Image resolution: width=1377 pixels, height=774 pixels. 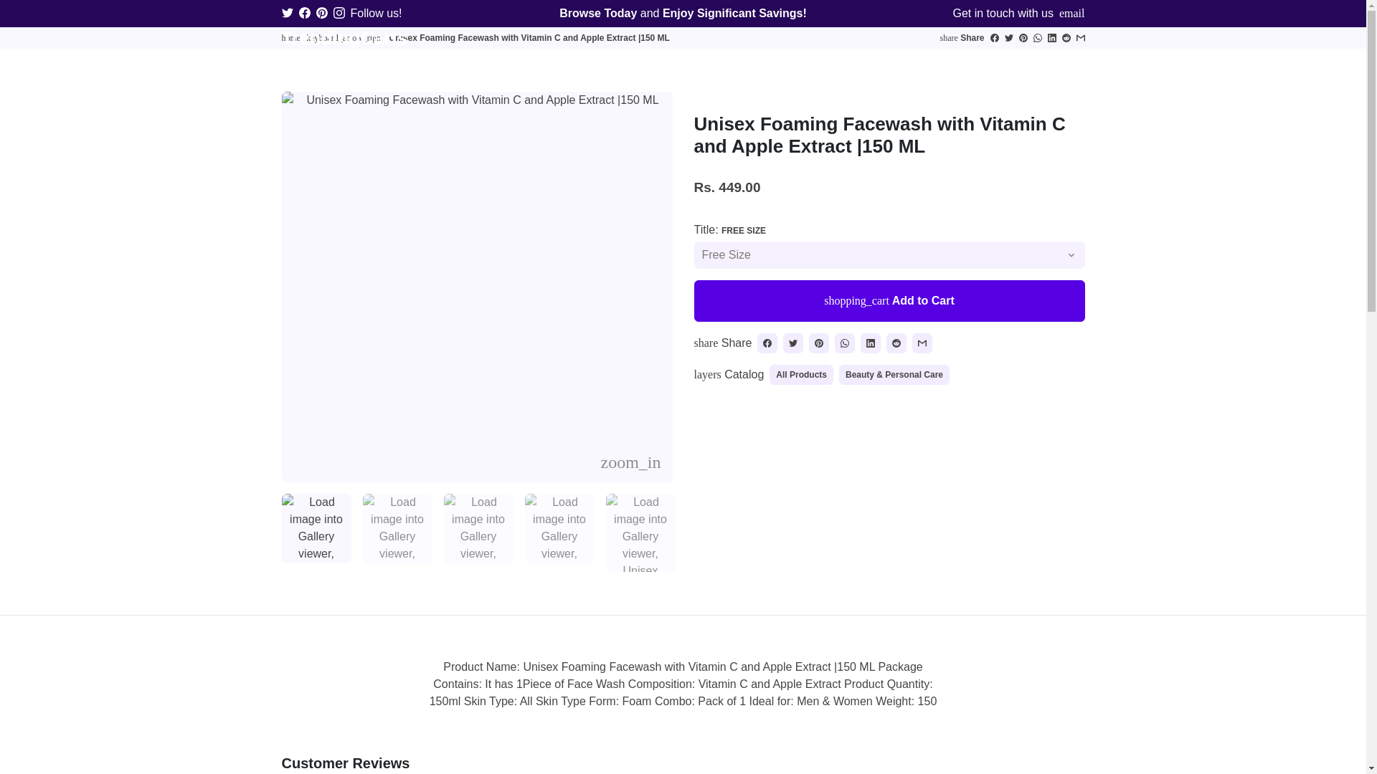 What do you see at coordinates (1071, 13) in the screenshot?
I see `email` at bounding box center [1071, 13].